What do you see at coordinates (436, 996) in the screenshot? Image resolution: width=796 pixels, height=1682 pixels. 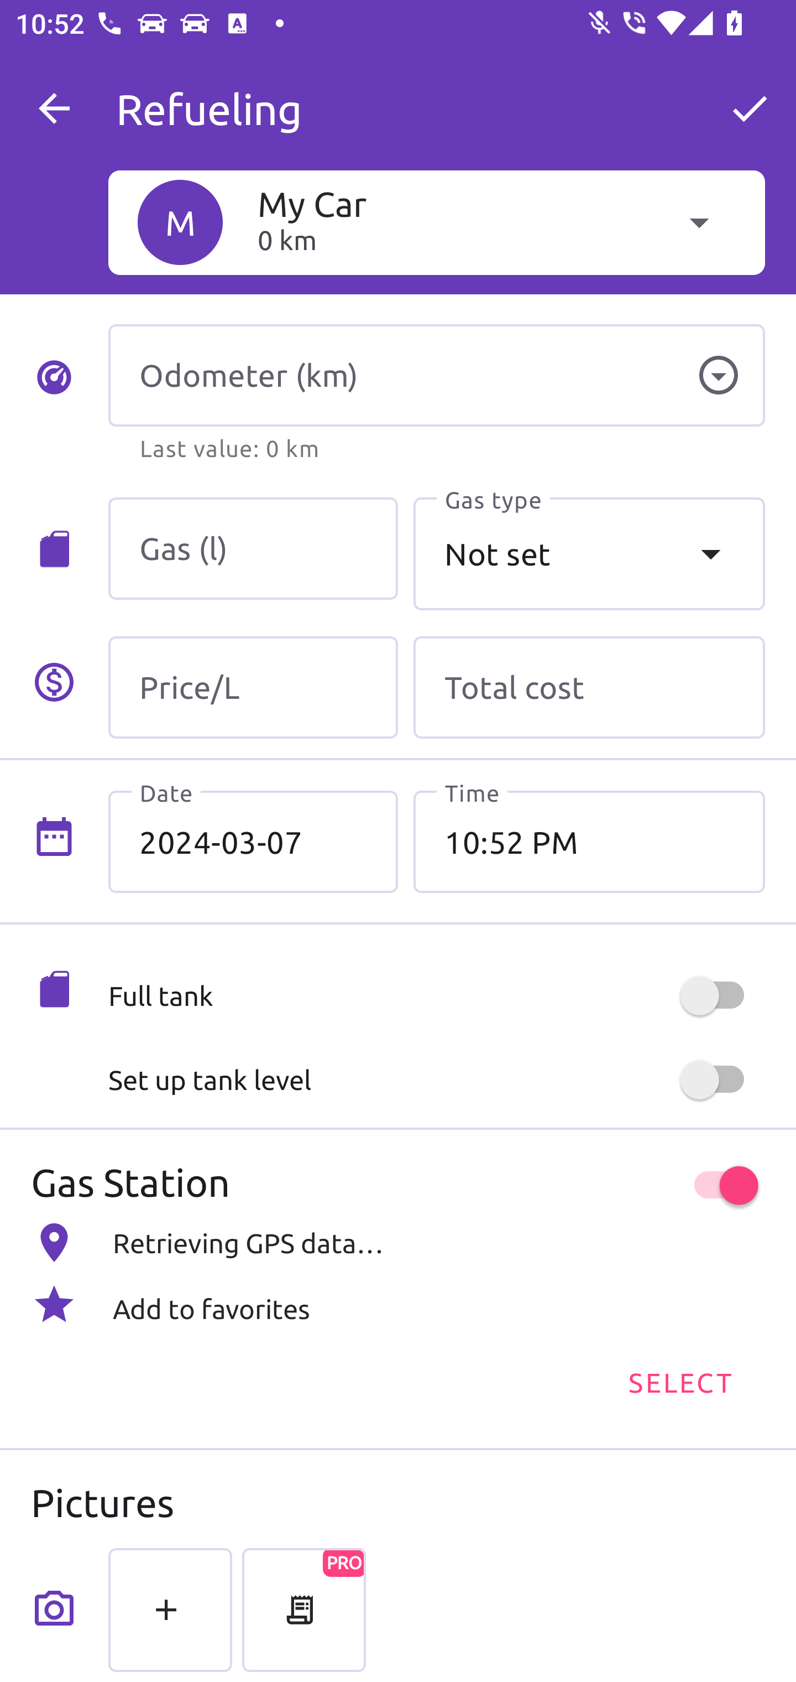 I see `Full tank` at bounding box center [436, 996].